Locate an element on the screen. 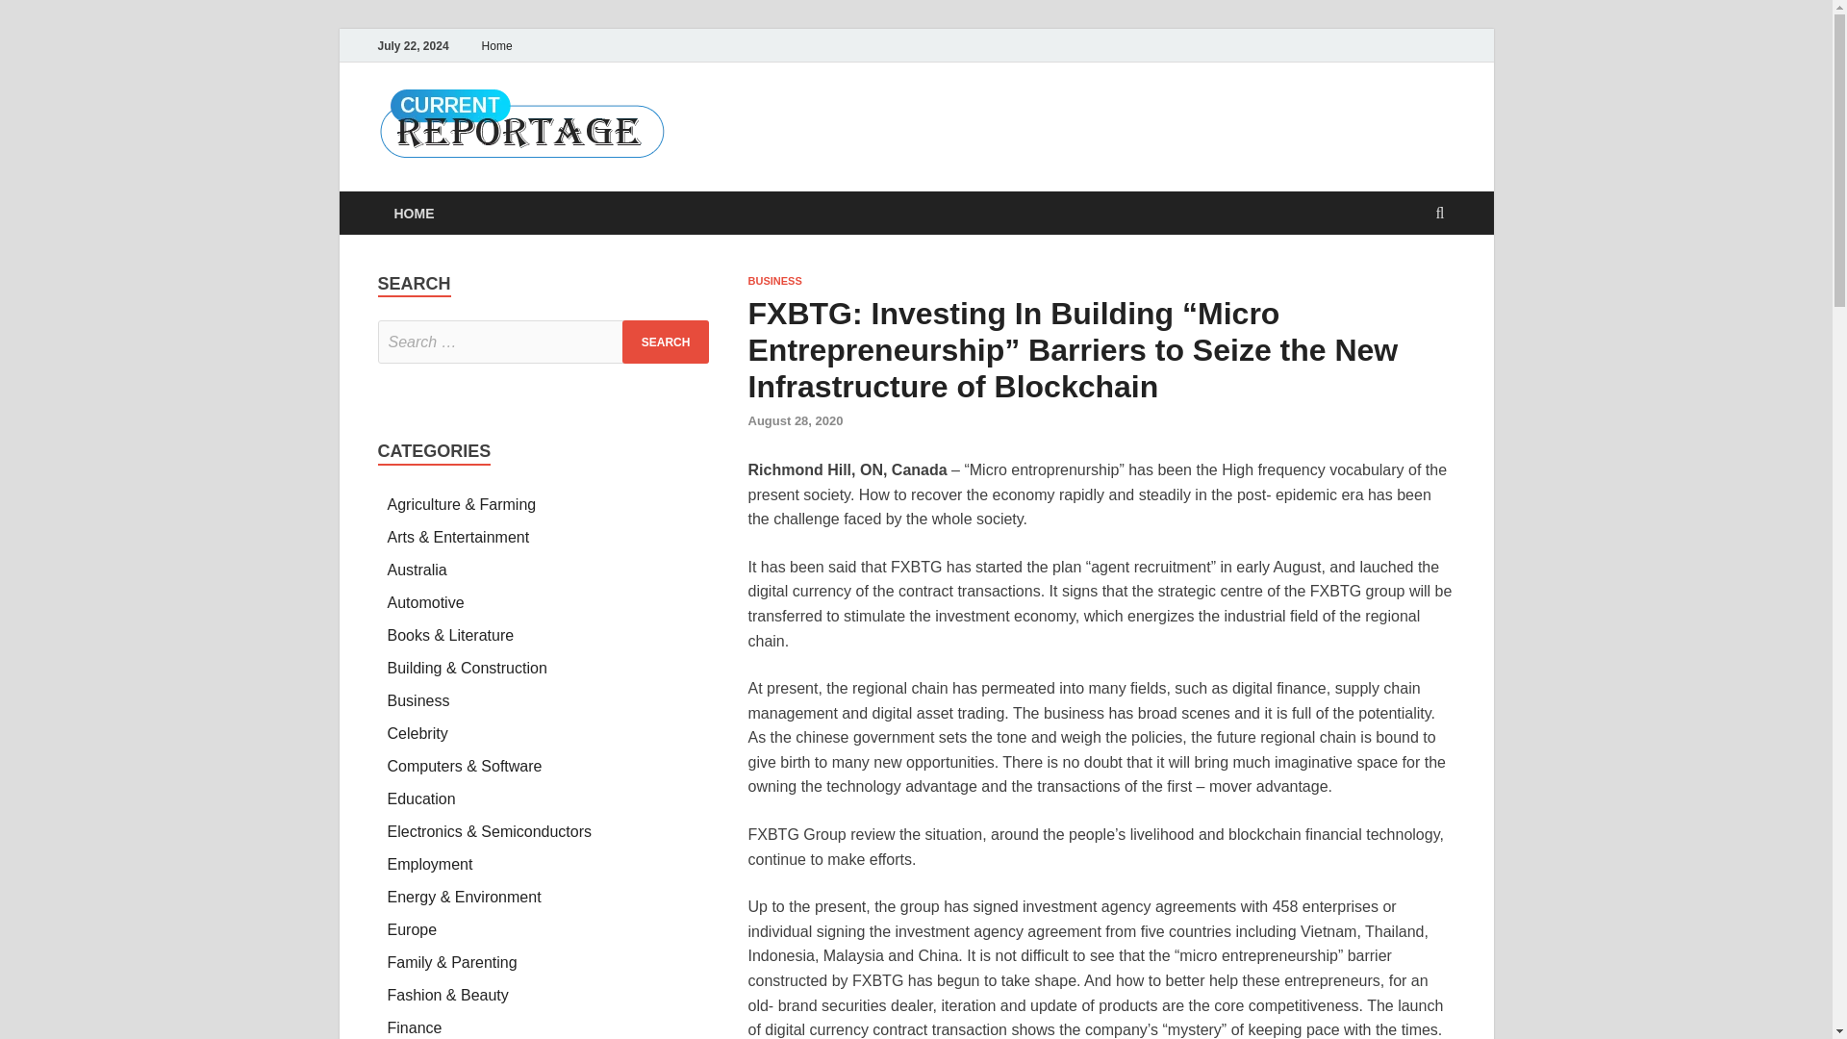  Current Reportage is located at coordinates (833, 128).